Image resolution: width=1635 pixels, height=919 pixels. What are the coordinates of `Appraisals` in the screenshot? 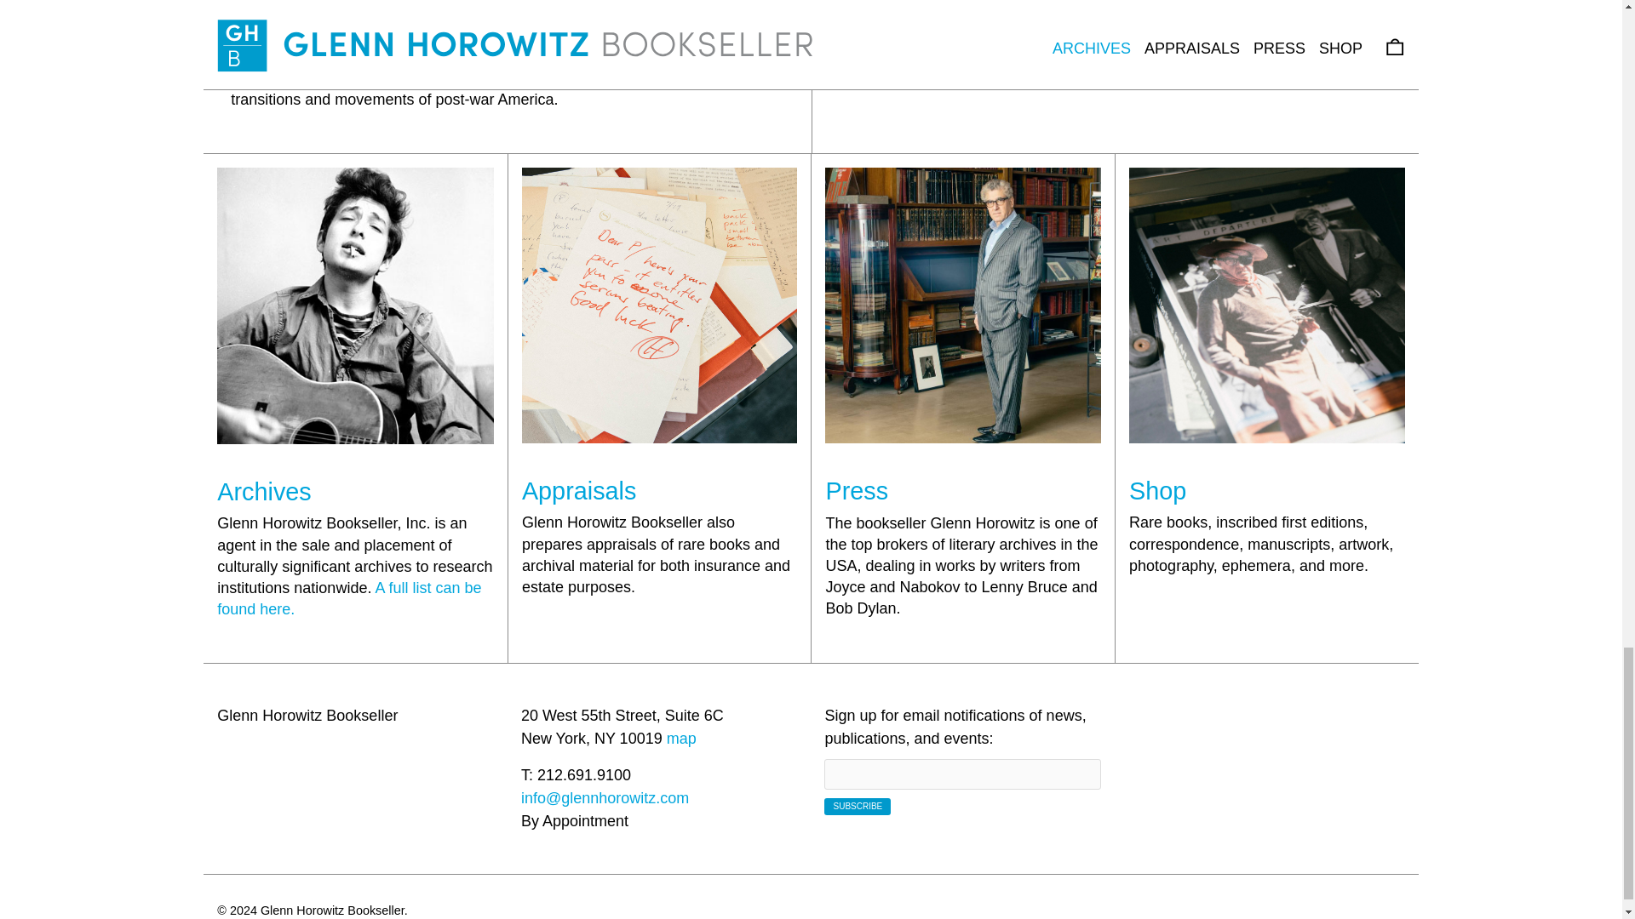 It's located at (578, 490).